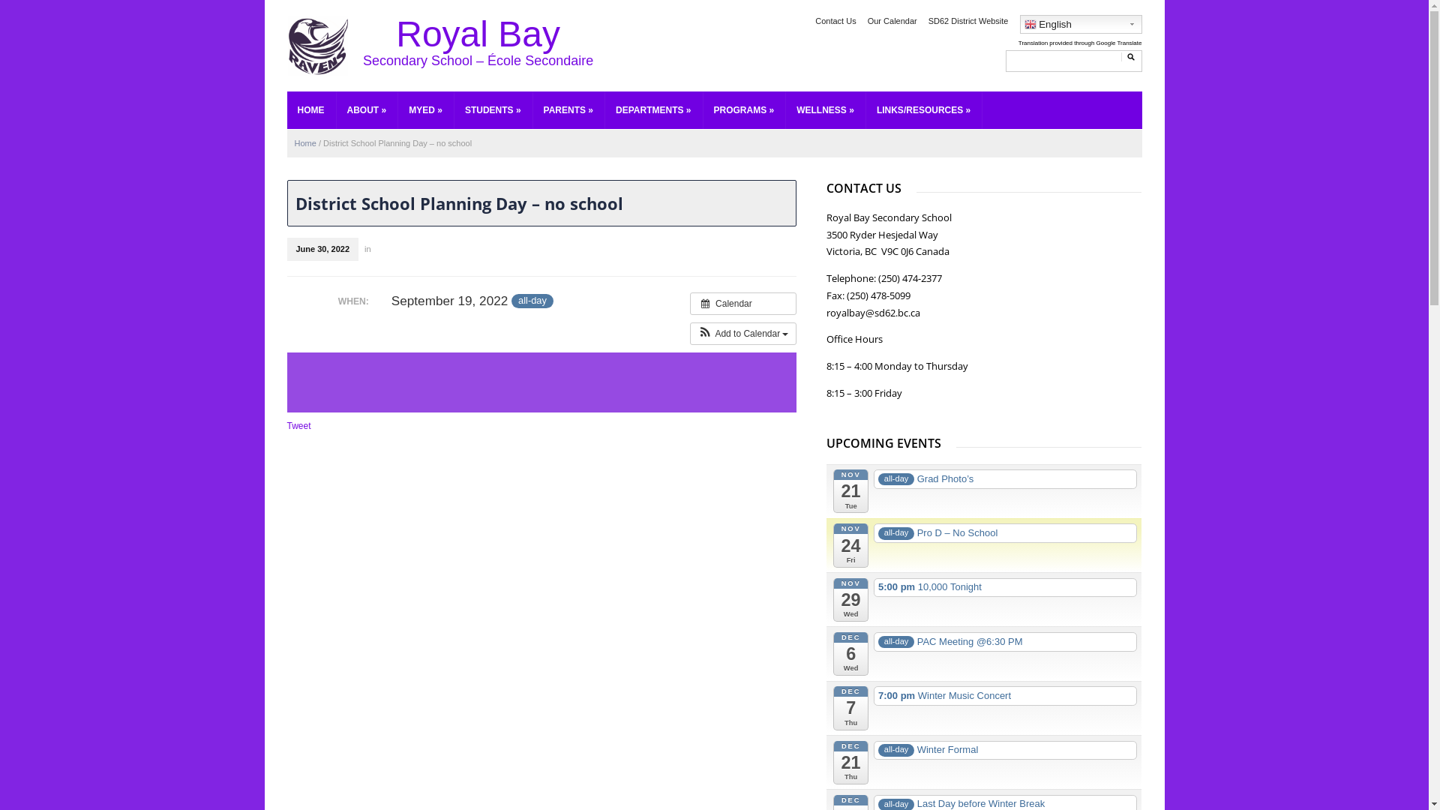  Describe the element at coordinates (850, 491) in the screenshot. I see `NOV
21
Tue` at that location.